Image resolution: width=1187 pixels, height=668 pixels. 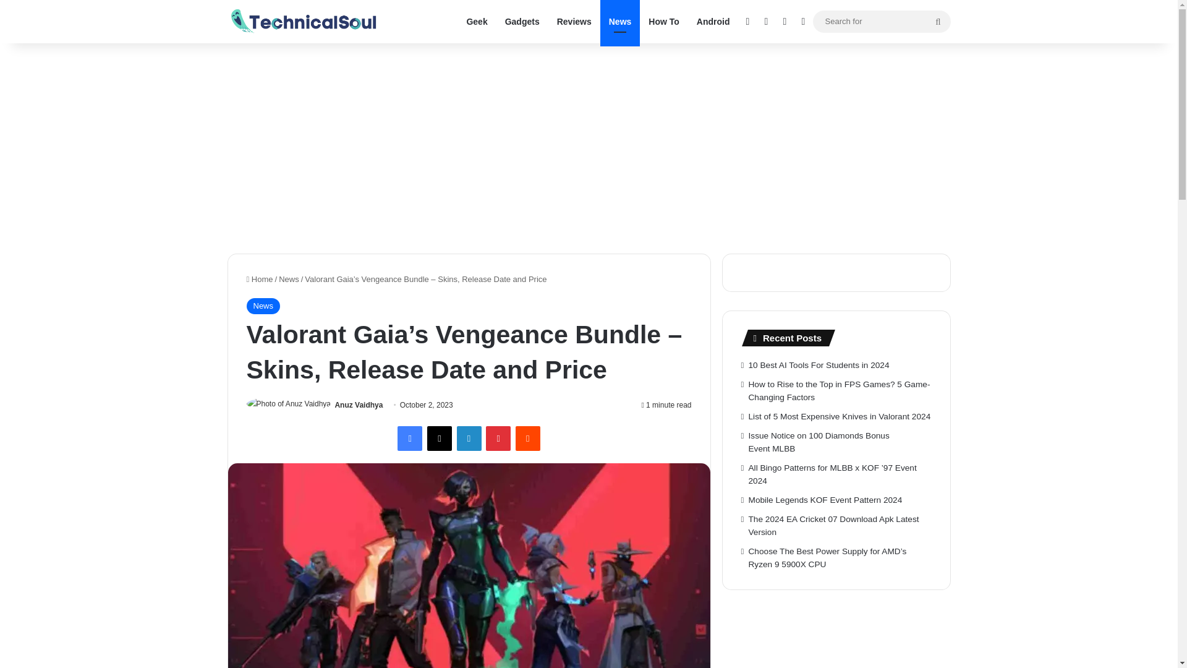 What do you see at coordinates (938, 21) in the screenshot?
I see `Search for` at bounding box center [938, 21].